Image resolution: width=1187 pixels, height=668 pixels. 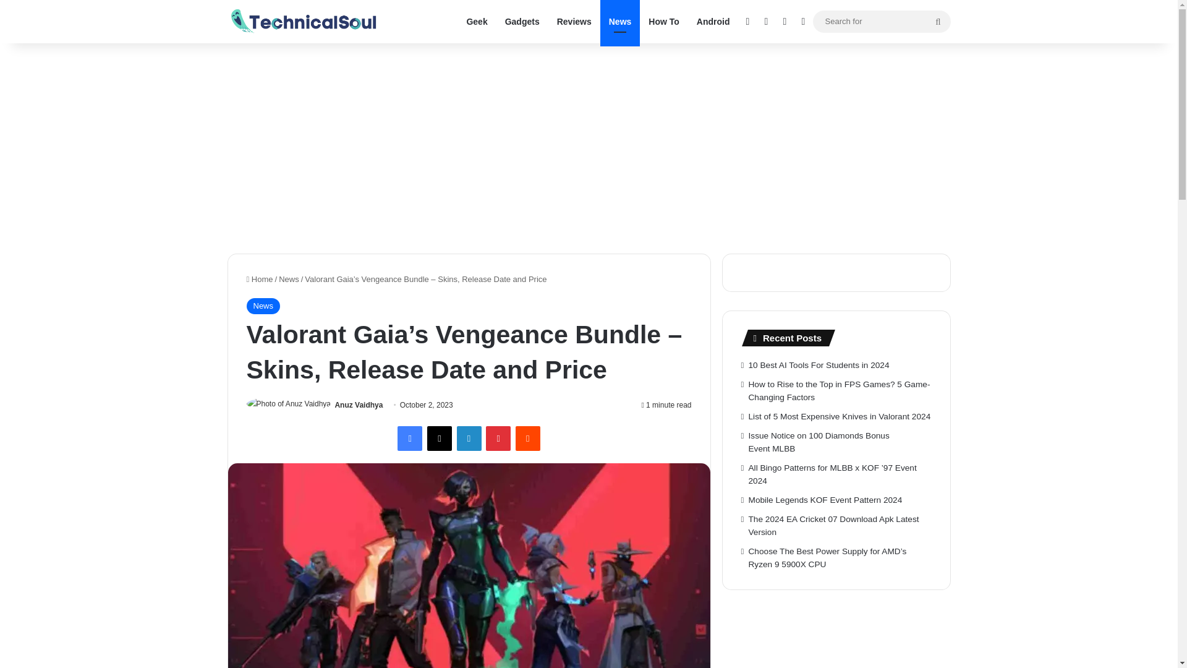 What do you see at coordinates (938, 21) in the screenshot?
I see `Search for` at bounding box center [938, 21].